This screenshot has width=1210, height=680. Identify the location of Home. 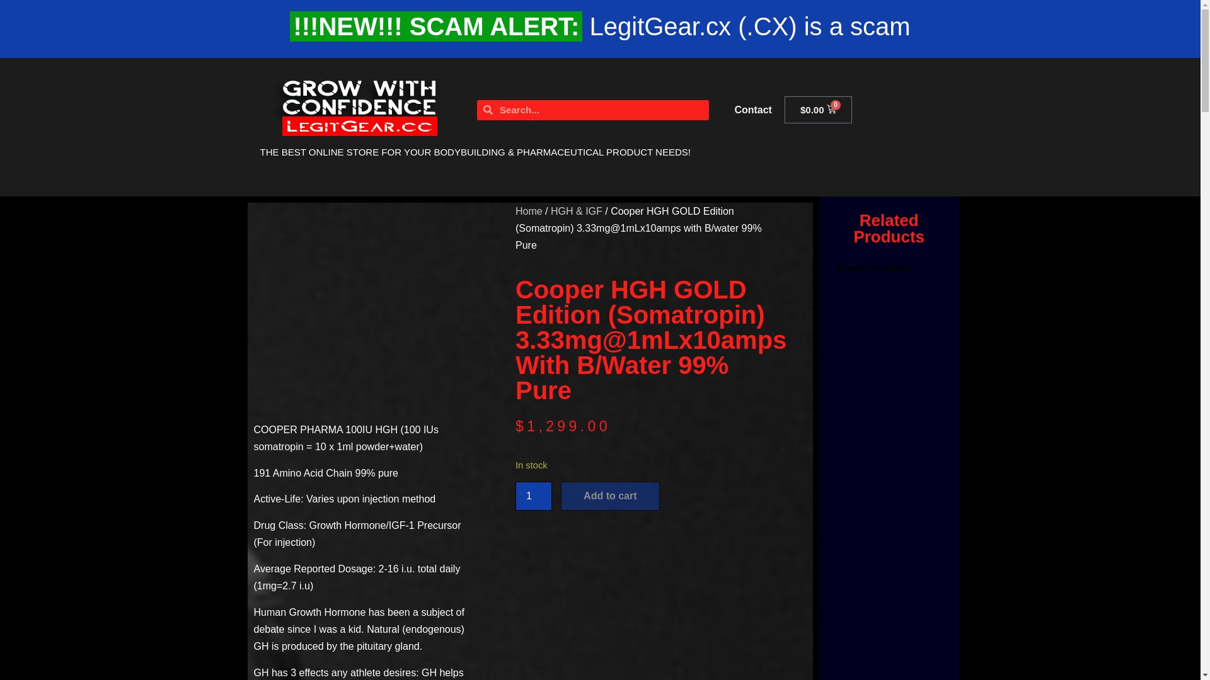
(528, 212).